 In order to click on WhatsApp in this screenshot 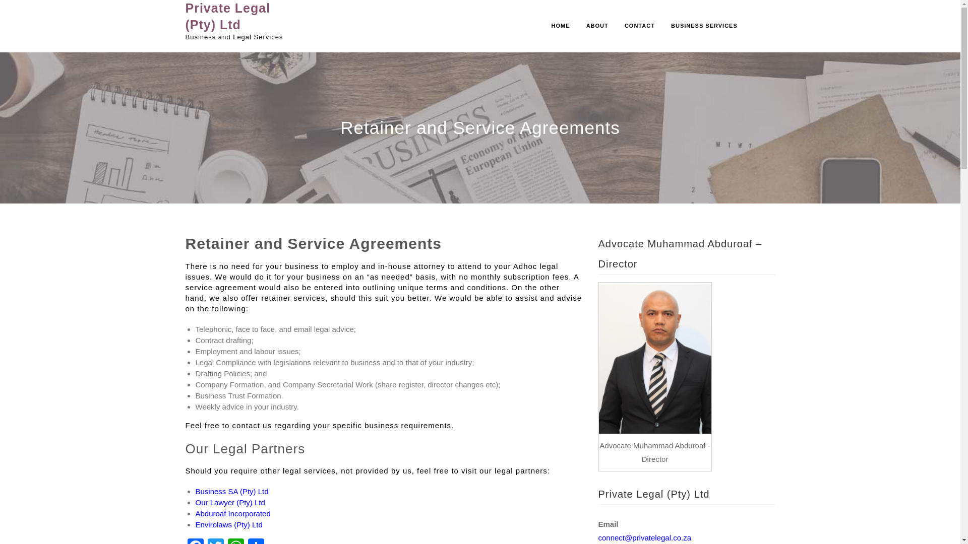, I will do `click(235, 541)`.